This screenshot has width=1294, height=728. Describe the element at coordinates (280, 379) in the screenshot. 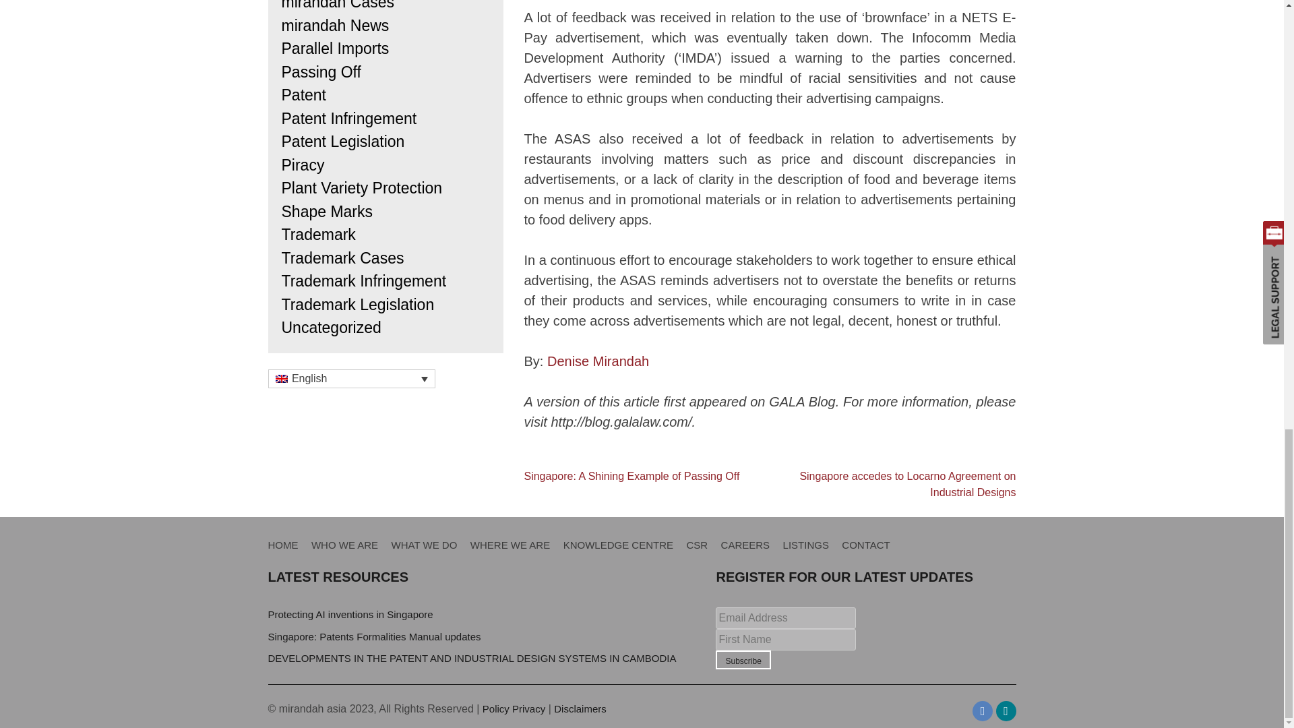

I see `English` at that location.